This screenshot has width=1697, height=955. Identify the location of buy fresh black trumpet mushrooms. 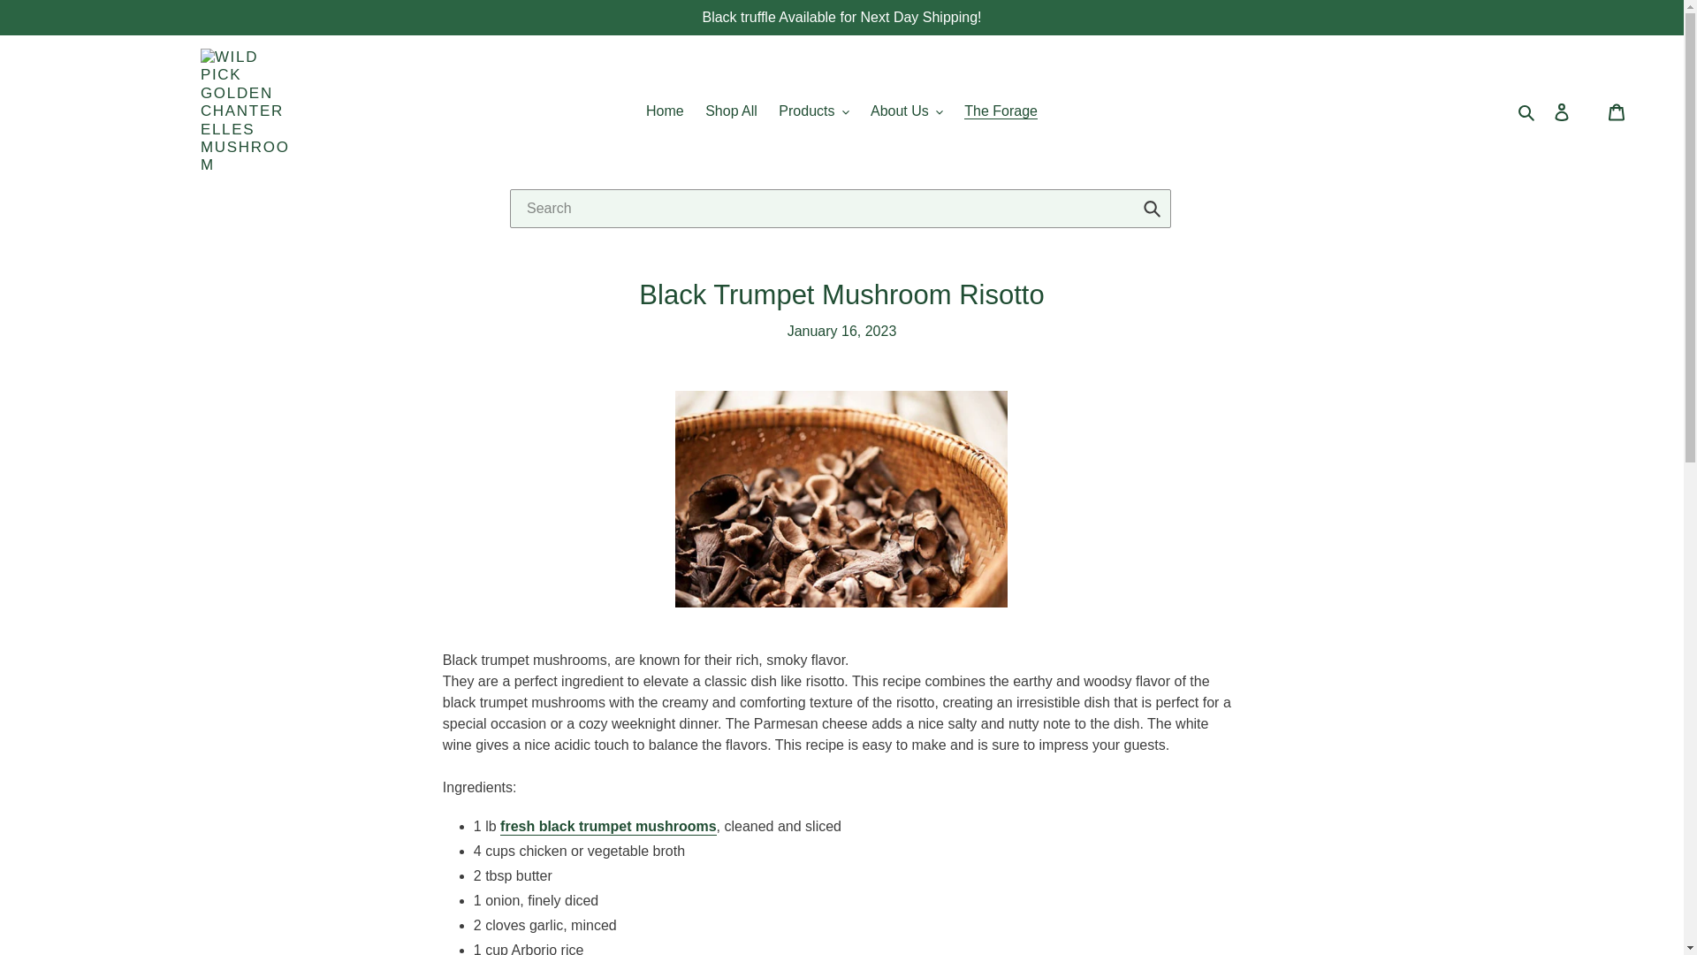
(608, 827).